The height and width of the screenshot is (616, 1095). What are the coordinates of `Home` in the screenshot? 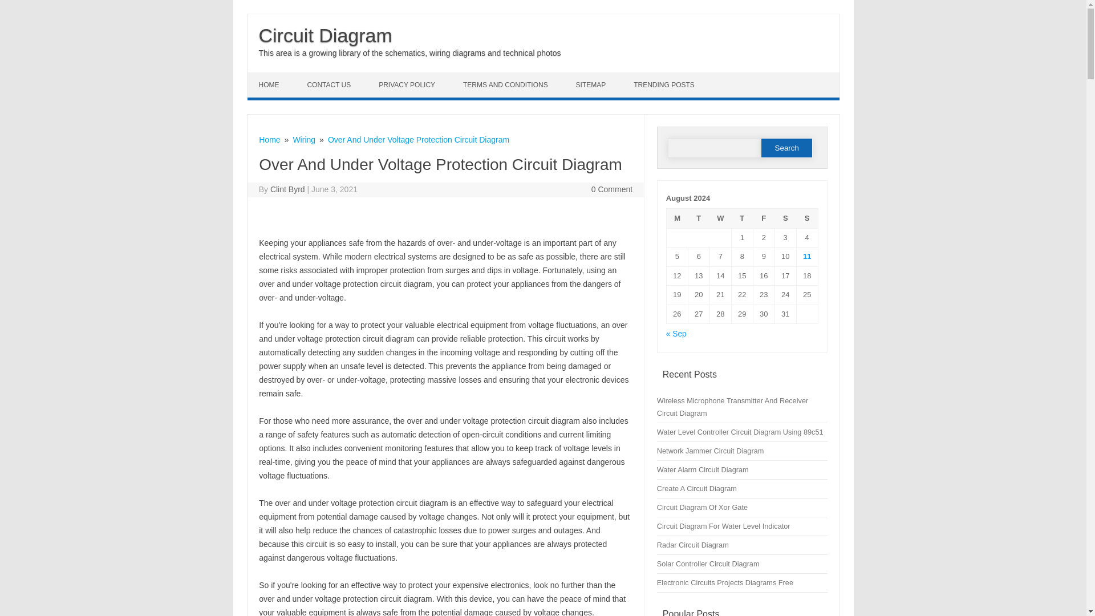 It's located at (269, 139).